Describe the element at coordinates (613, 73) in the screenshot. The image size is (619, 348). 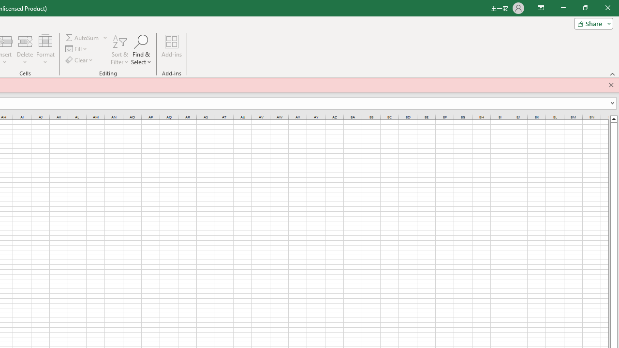
I see `Collapse the Ribbon` at that location.